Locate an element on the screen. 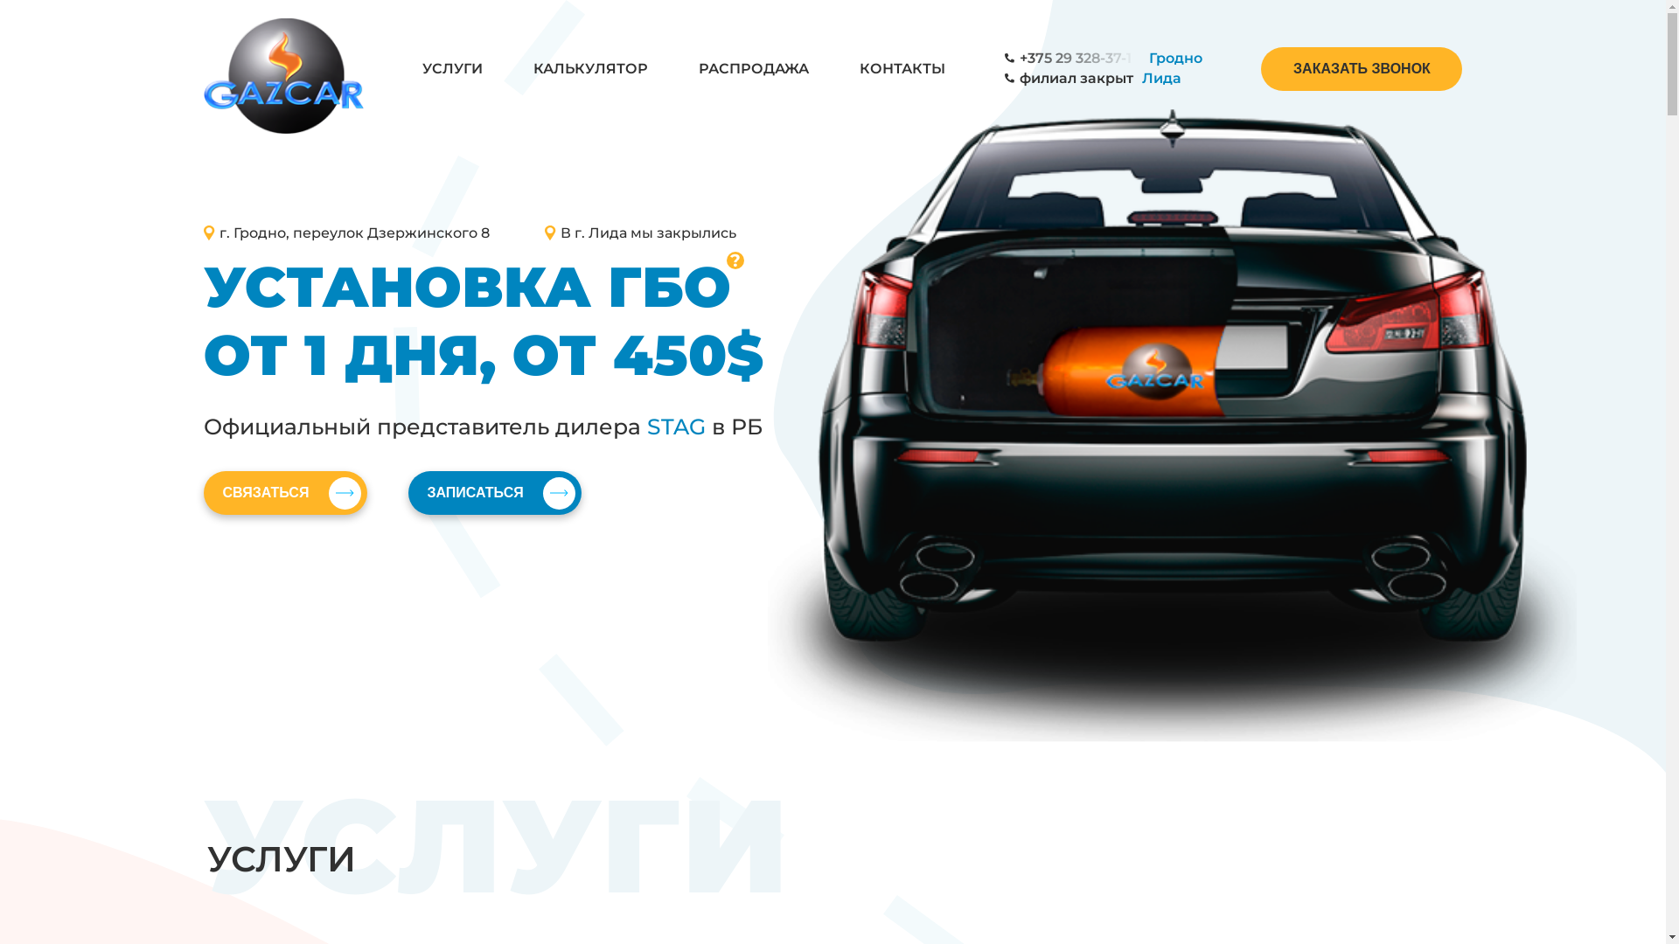 The height and width of the screenshot is (944, 1679). STAG is located at coordinates (677, 427).